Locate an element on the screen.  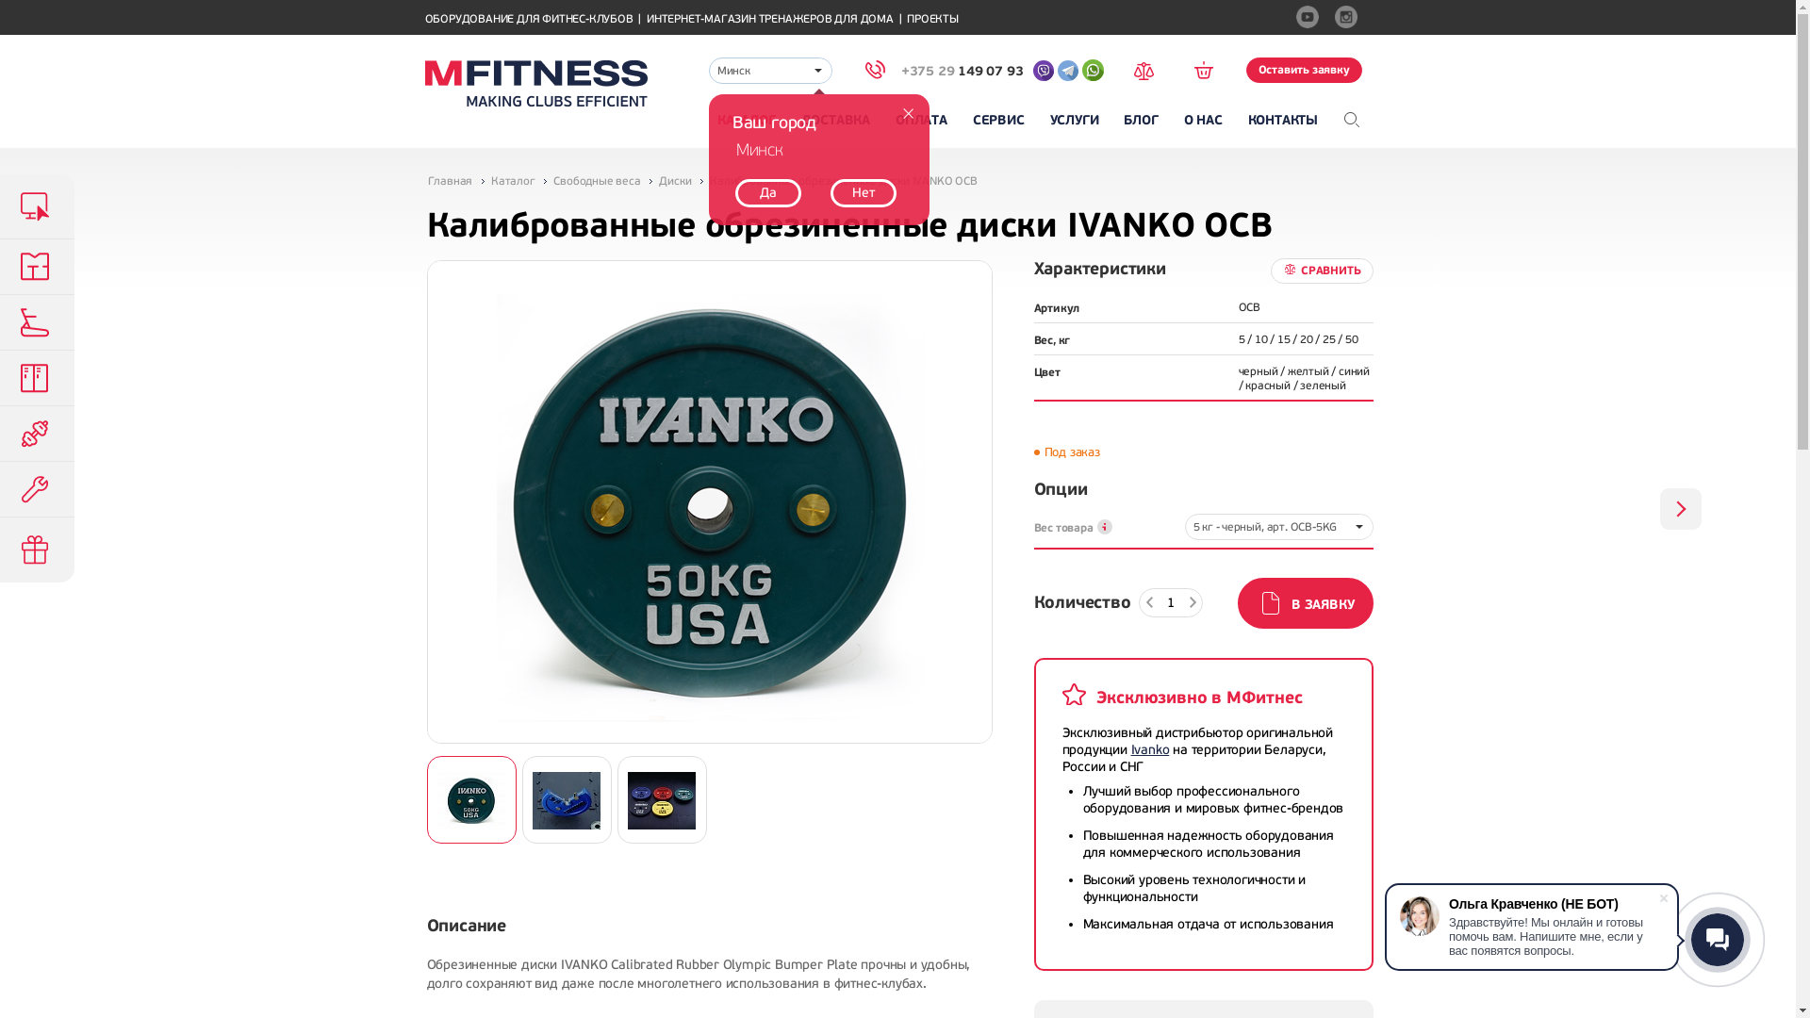
Youtube is located at coordinates (1309, 20).